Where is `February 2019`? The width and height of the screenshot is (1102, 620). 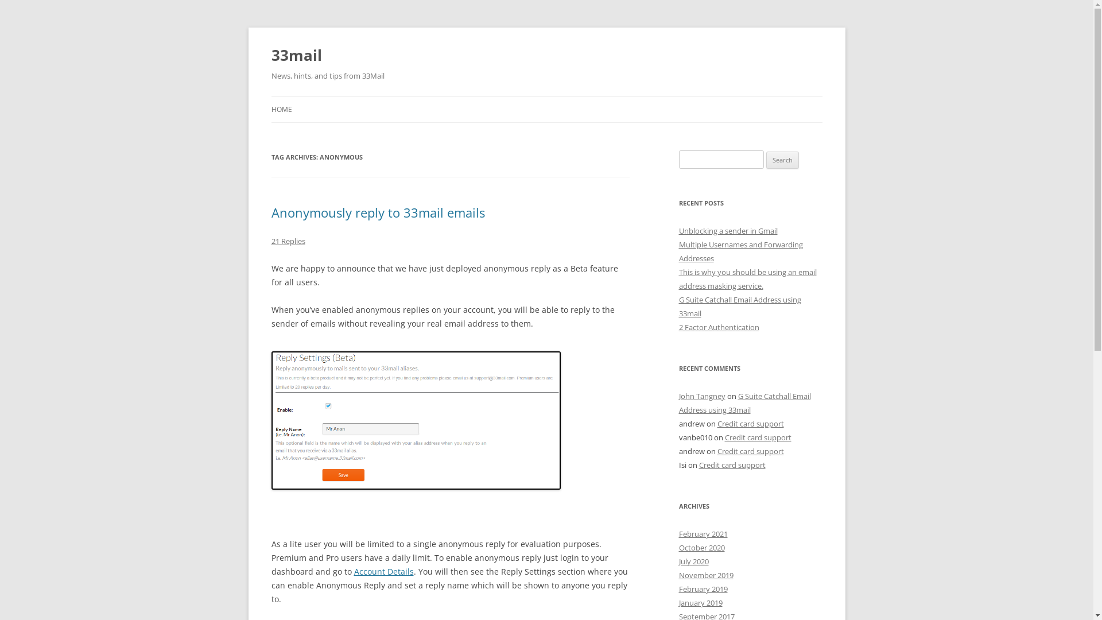 February 2019 is located at coordinates (703, 589).